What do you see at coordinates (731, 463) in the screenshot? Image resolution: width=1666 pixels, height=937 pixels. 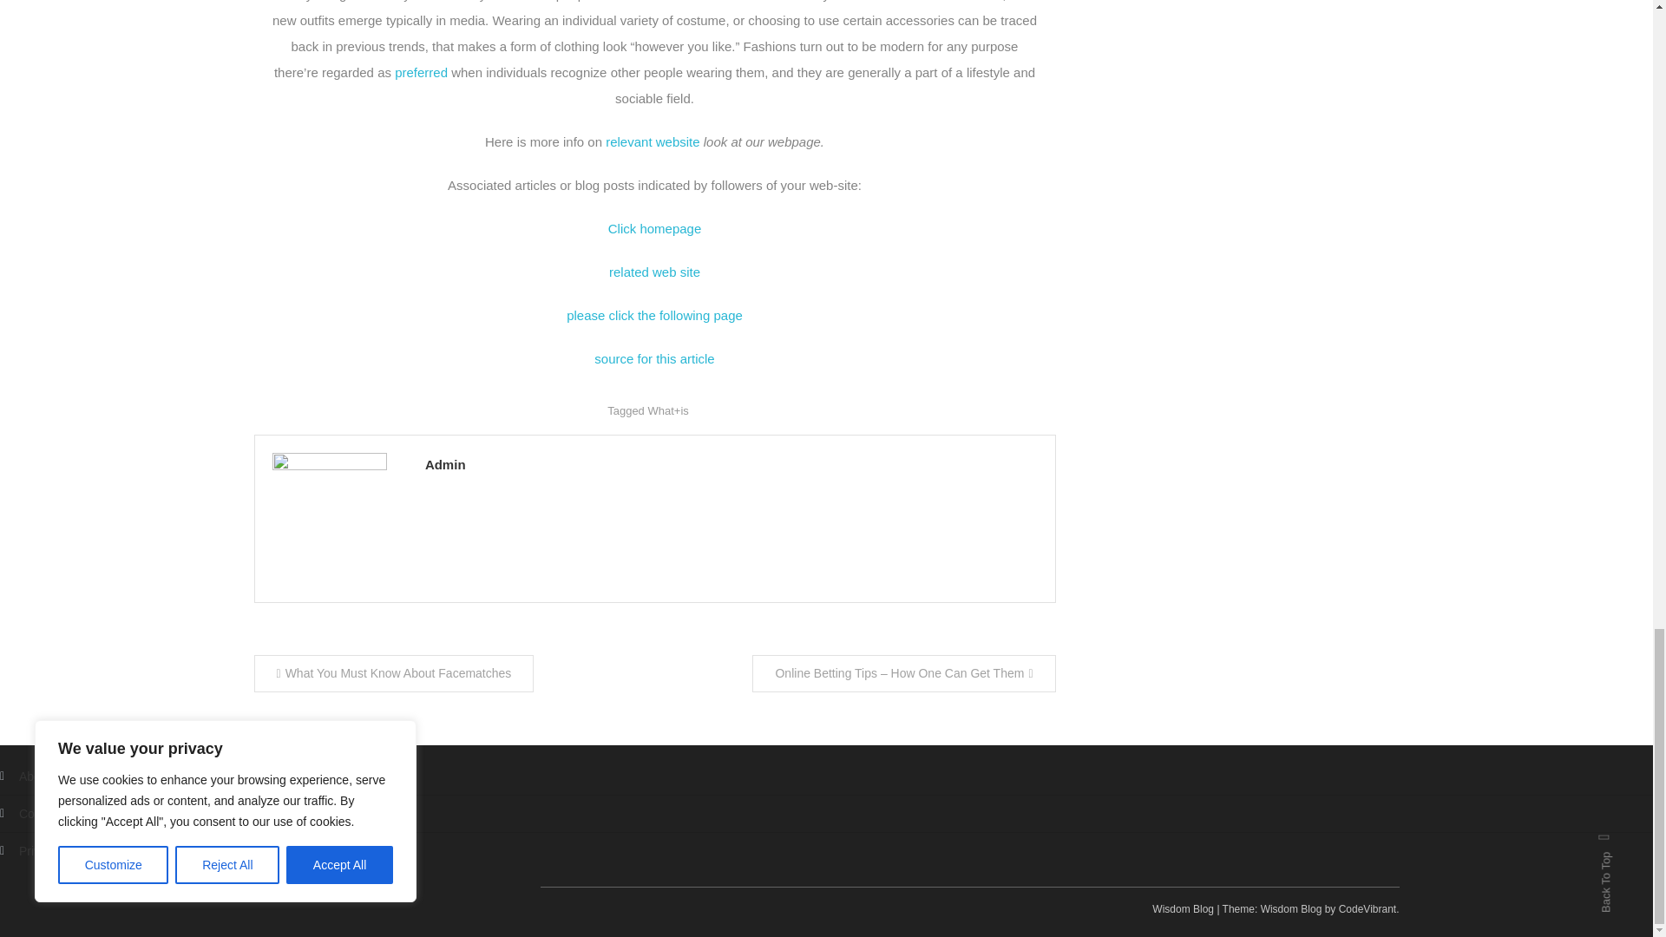 I see `Admin` at bounding box center [731, 463].